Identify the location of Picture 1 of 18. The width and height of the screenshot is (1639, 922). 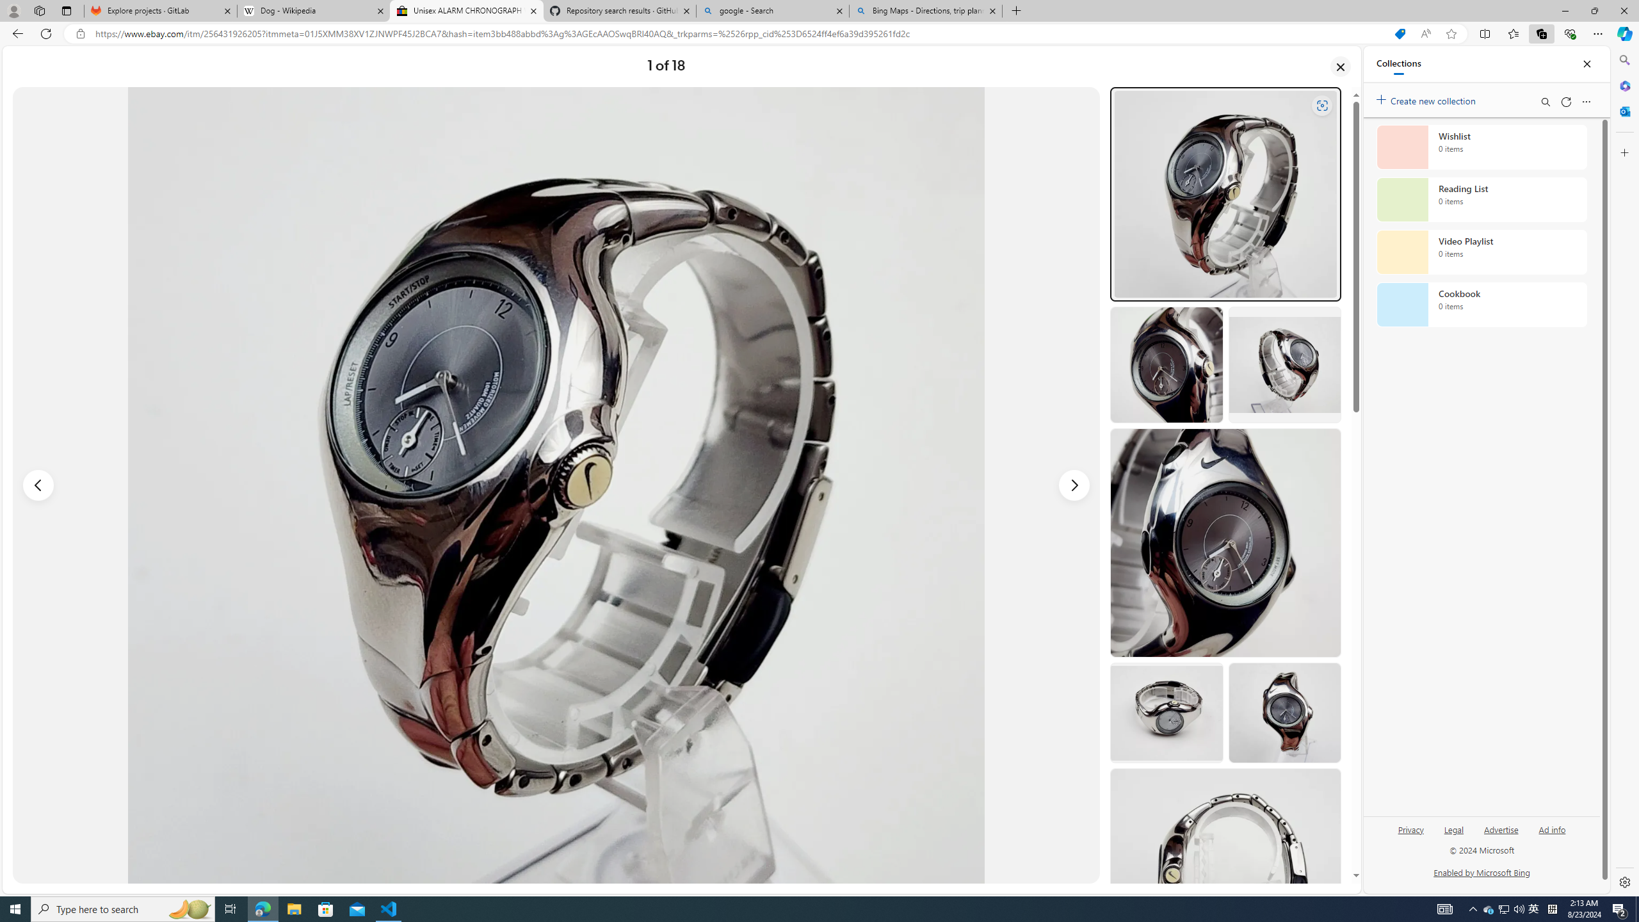
(556, 485).